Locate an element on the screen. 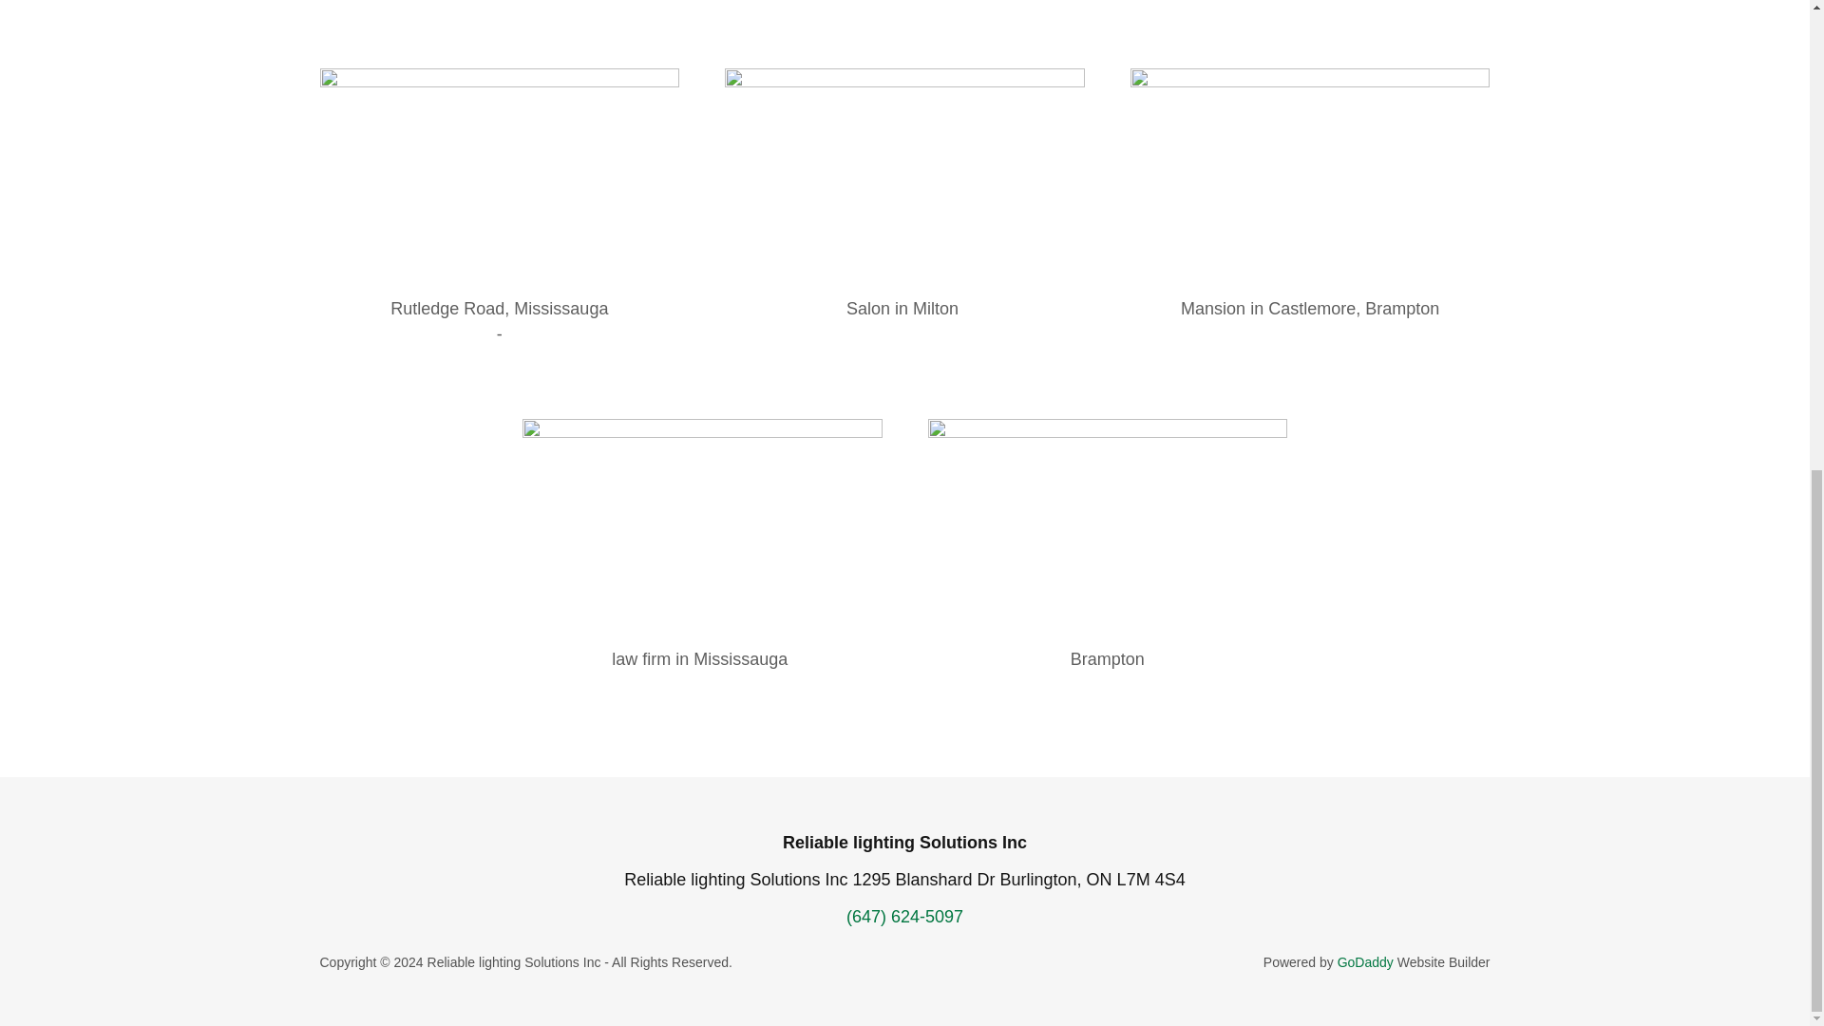 The image size is (1824, 1026). Accept is located at coordinates (1596, 566).